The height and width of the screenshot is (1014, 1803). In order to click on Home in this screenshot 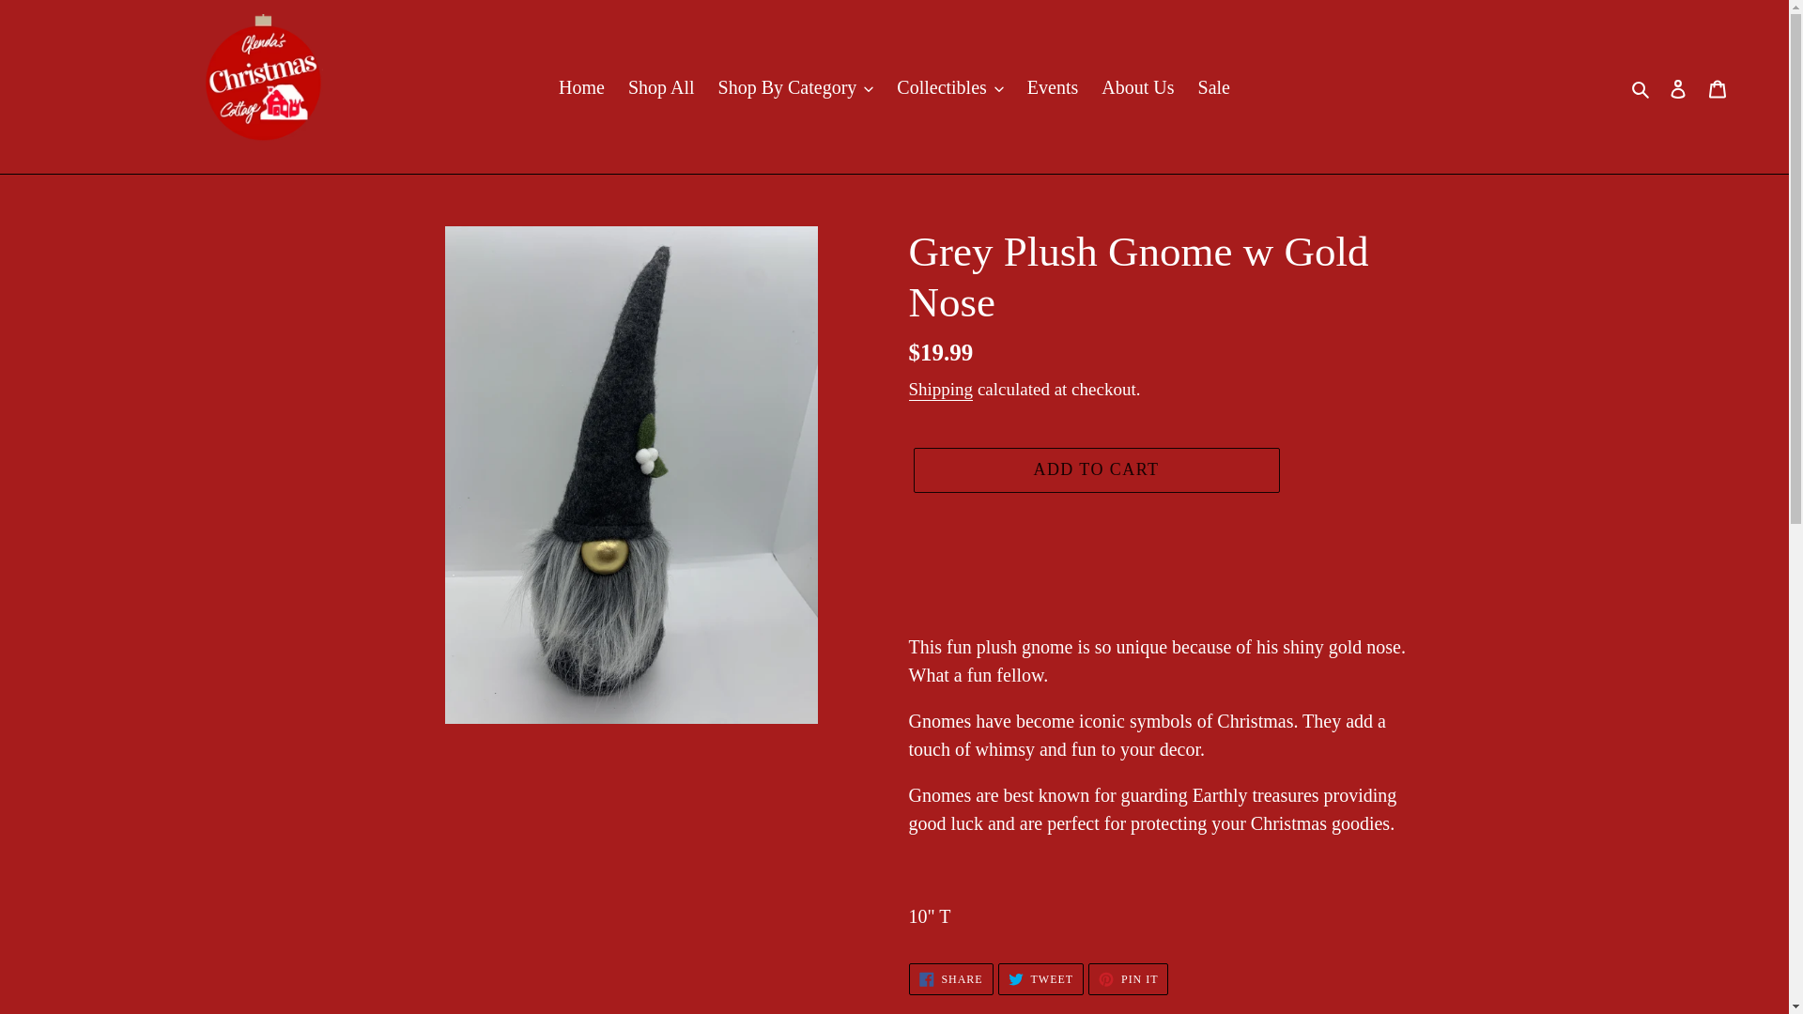, I will do `click(582, 86)`.